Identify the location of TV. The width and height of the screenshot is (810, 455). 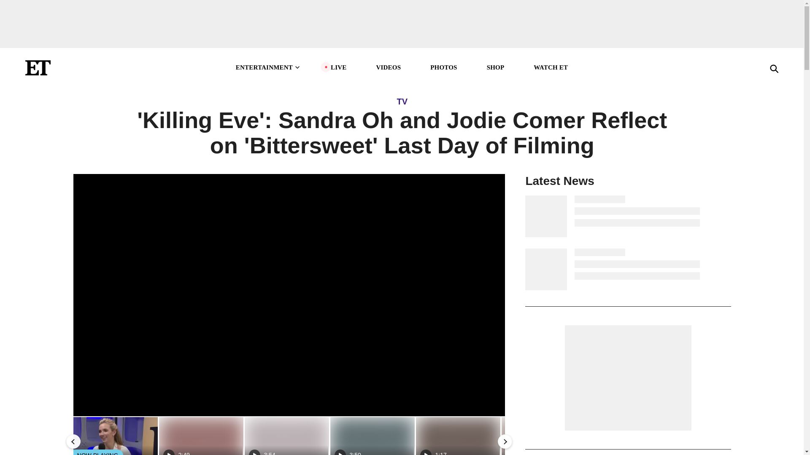
(443, 67).